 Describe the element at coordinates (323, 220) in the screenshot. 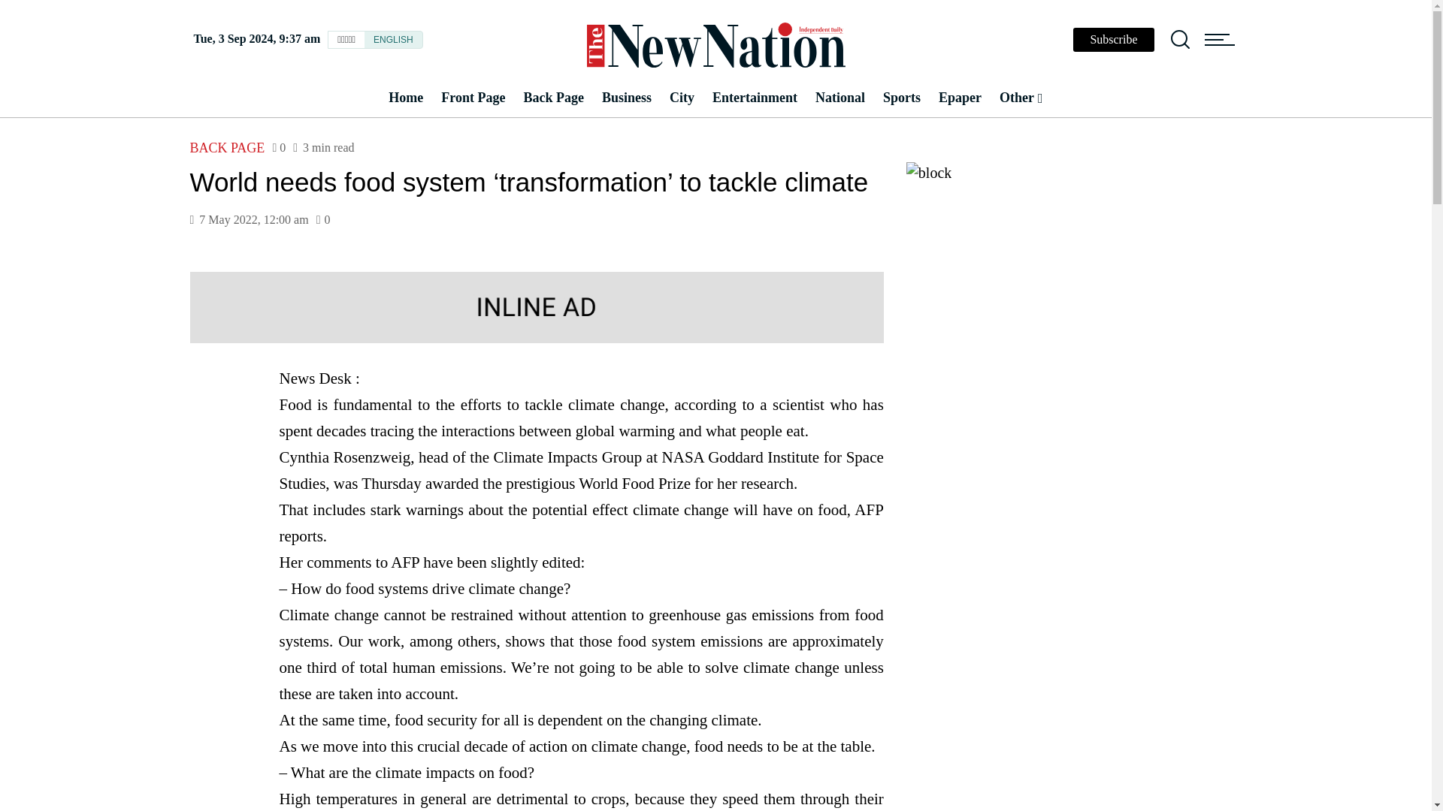

I see `0` at that location.